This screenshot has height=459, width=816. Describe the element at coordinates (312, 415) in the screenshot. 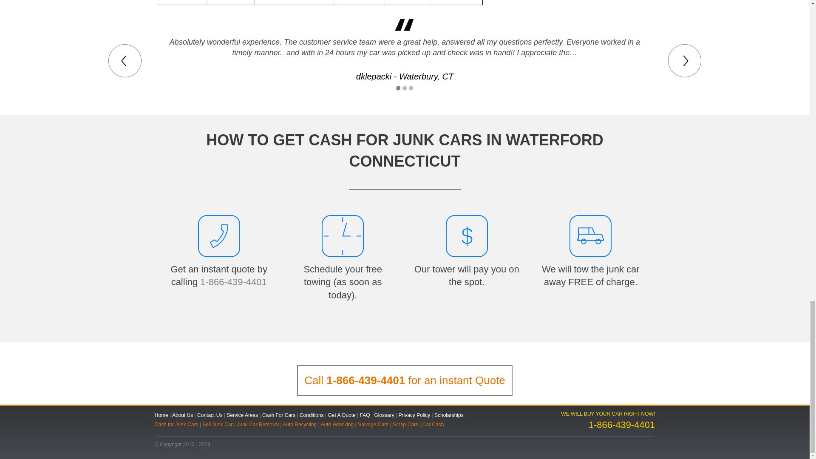

I see `Conditions` at that location.